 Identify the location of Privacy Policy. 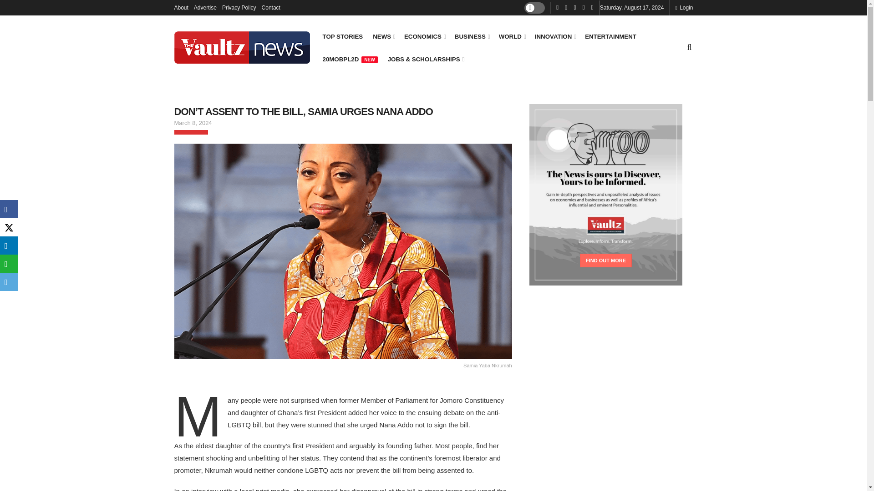
(239, 7).